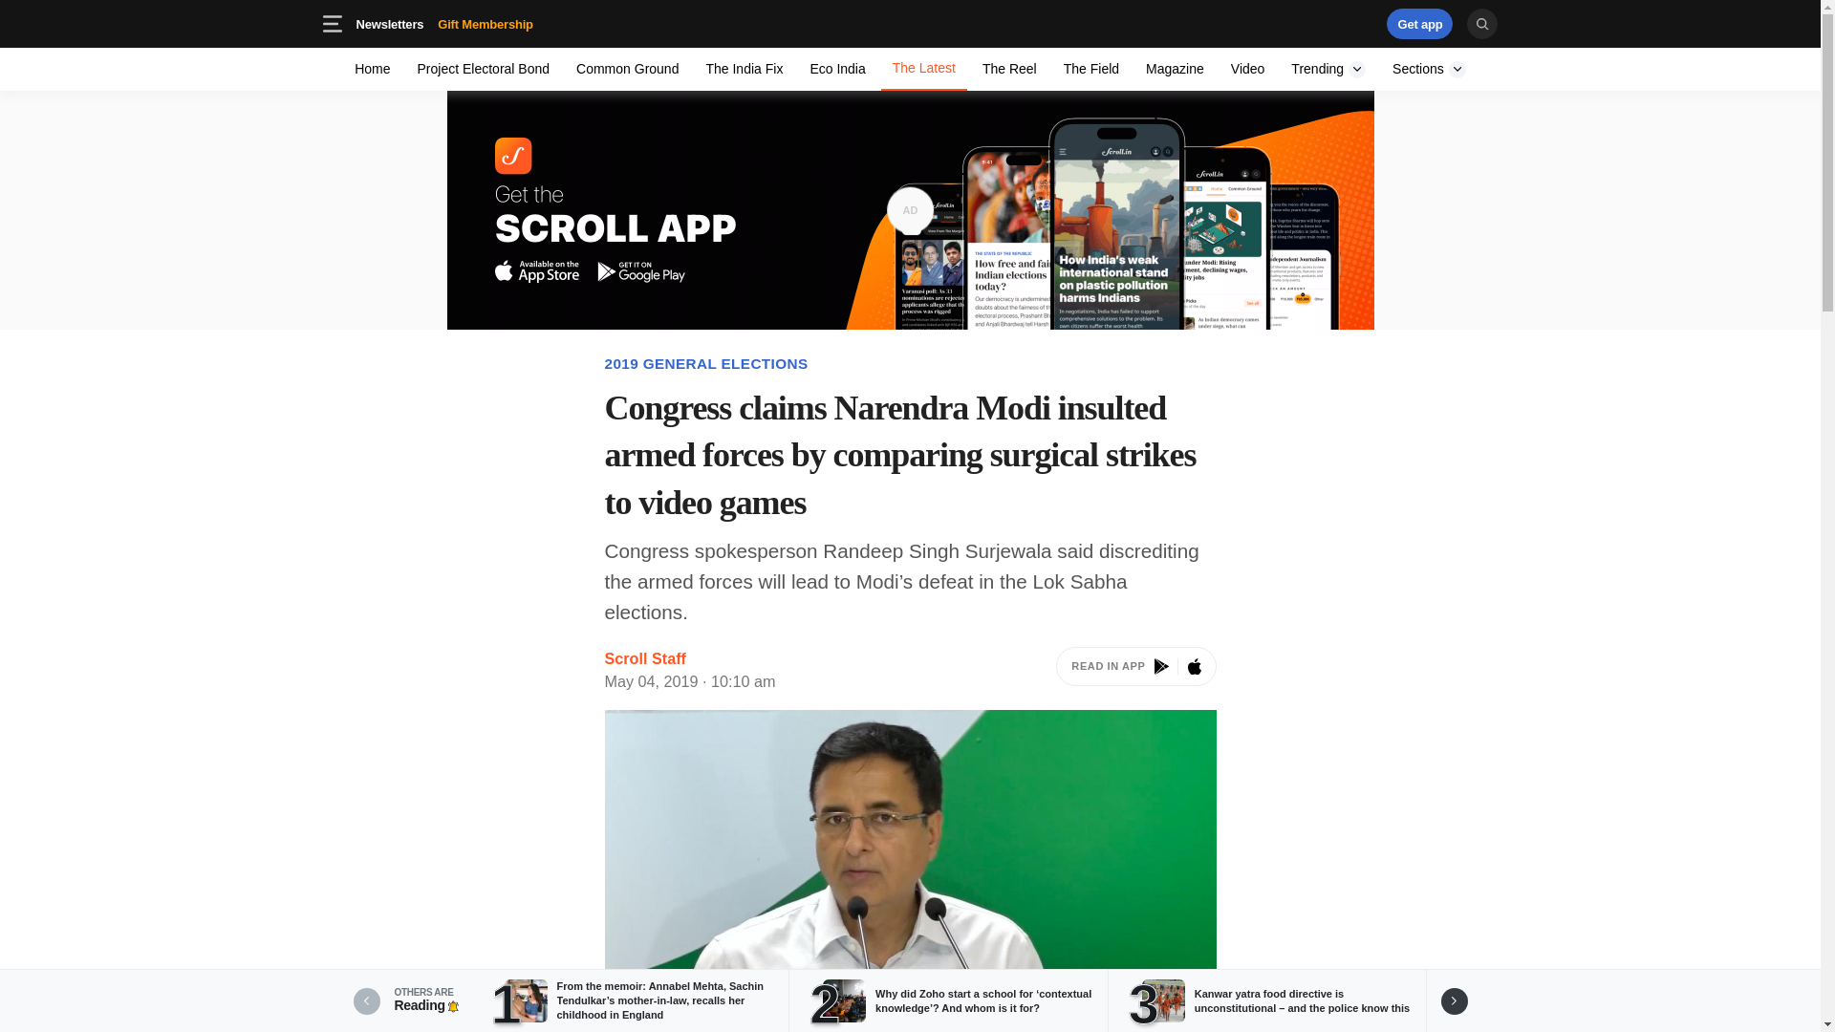 This screenshot has width=1835, height=1032. Describe the element at coordinates (1420, 23) in the screenshot. I see `Home` at that location.